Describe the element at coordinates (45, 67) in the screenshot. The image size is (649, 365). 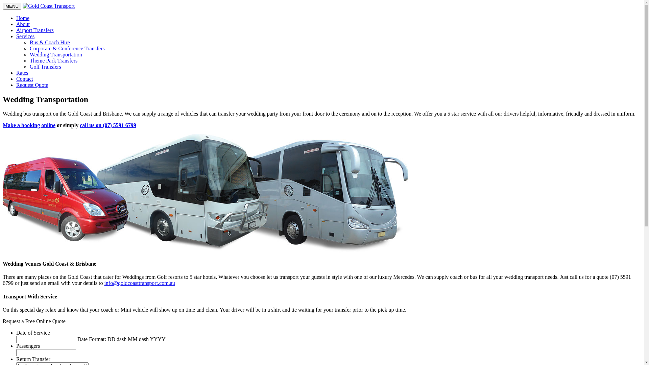
I see `Golf Transfers` at that location.